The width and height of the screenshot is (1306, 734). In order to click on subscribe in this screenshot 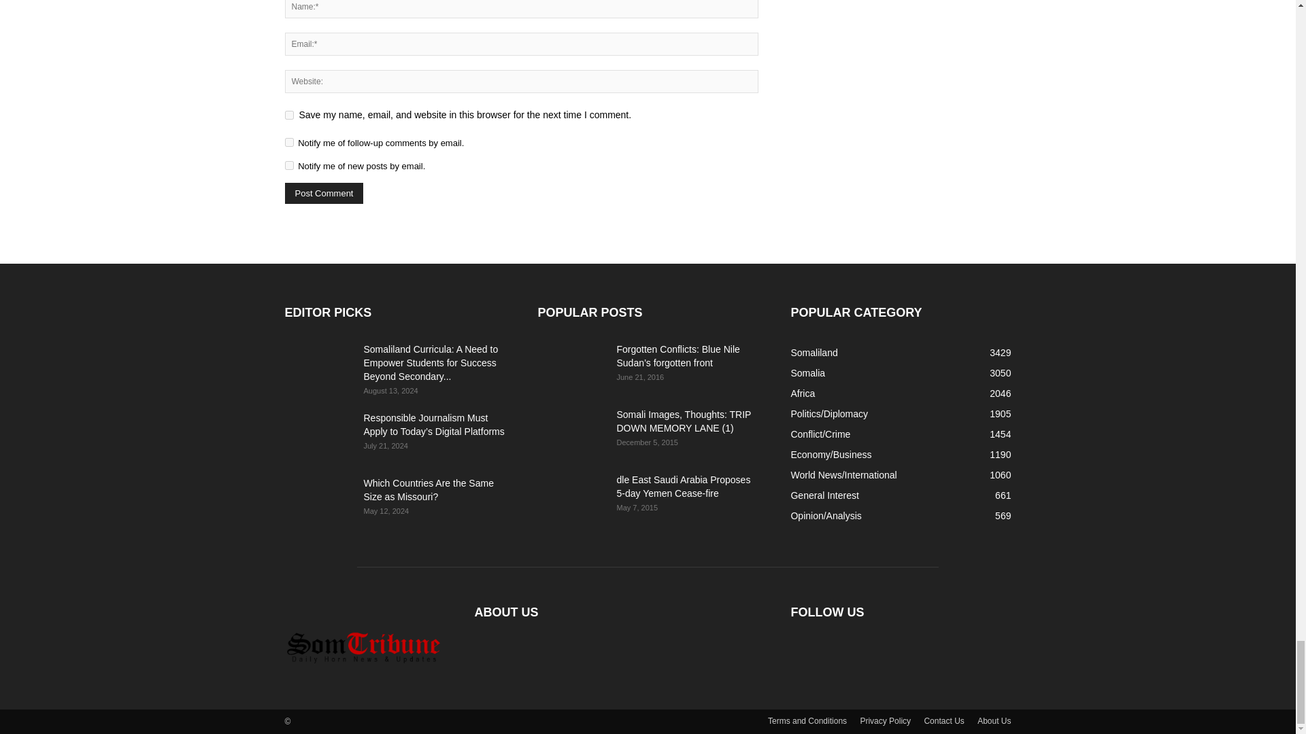, I will do `click(288, 143)`.